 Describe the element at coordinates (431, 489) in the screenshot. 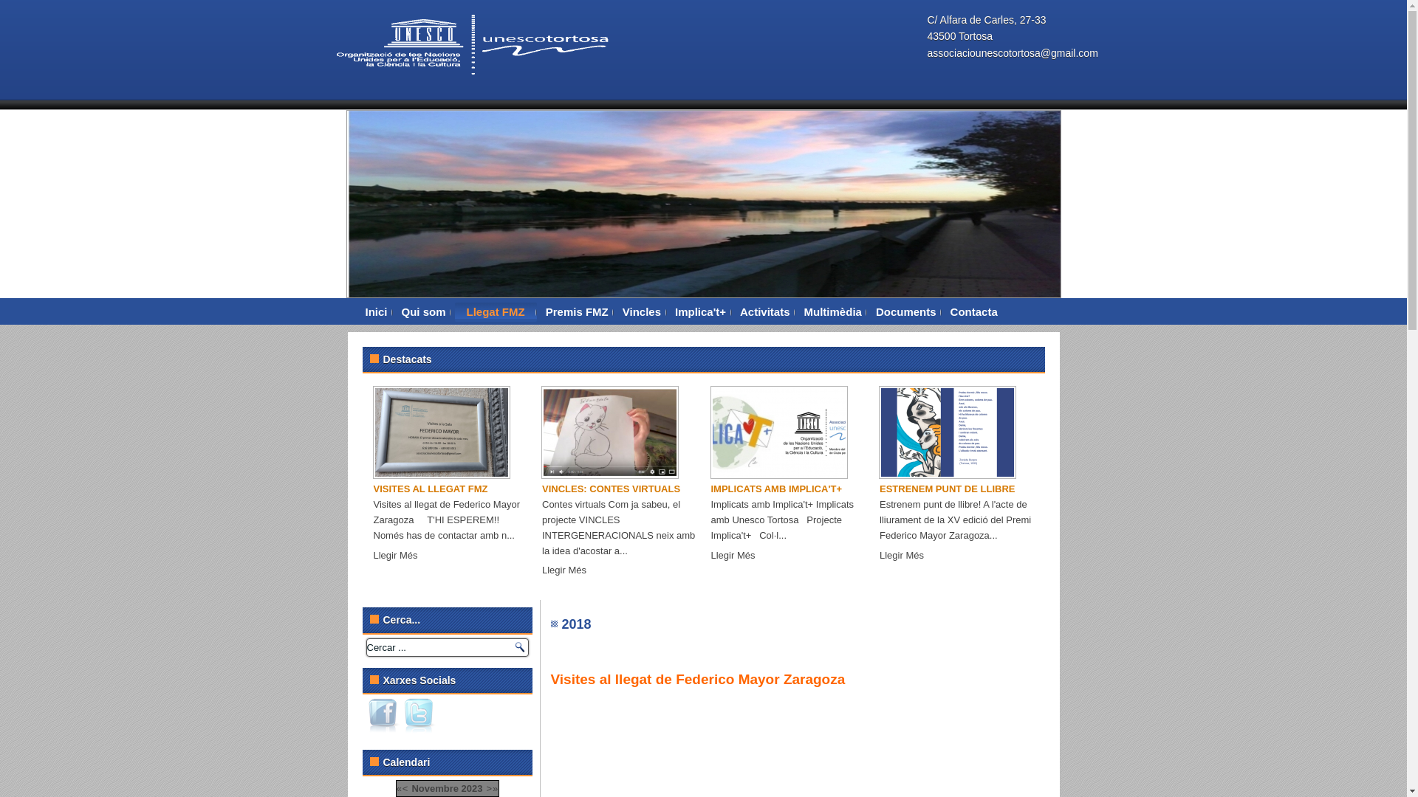

I see `VISITES AL LLEGAT FMZ` at that location.